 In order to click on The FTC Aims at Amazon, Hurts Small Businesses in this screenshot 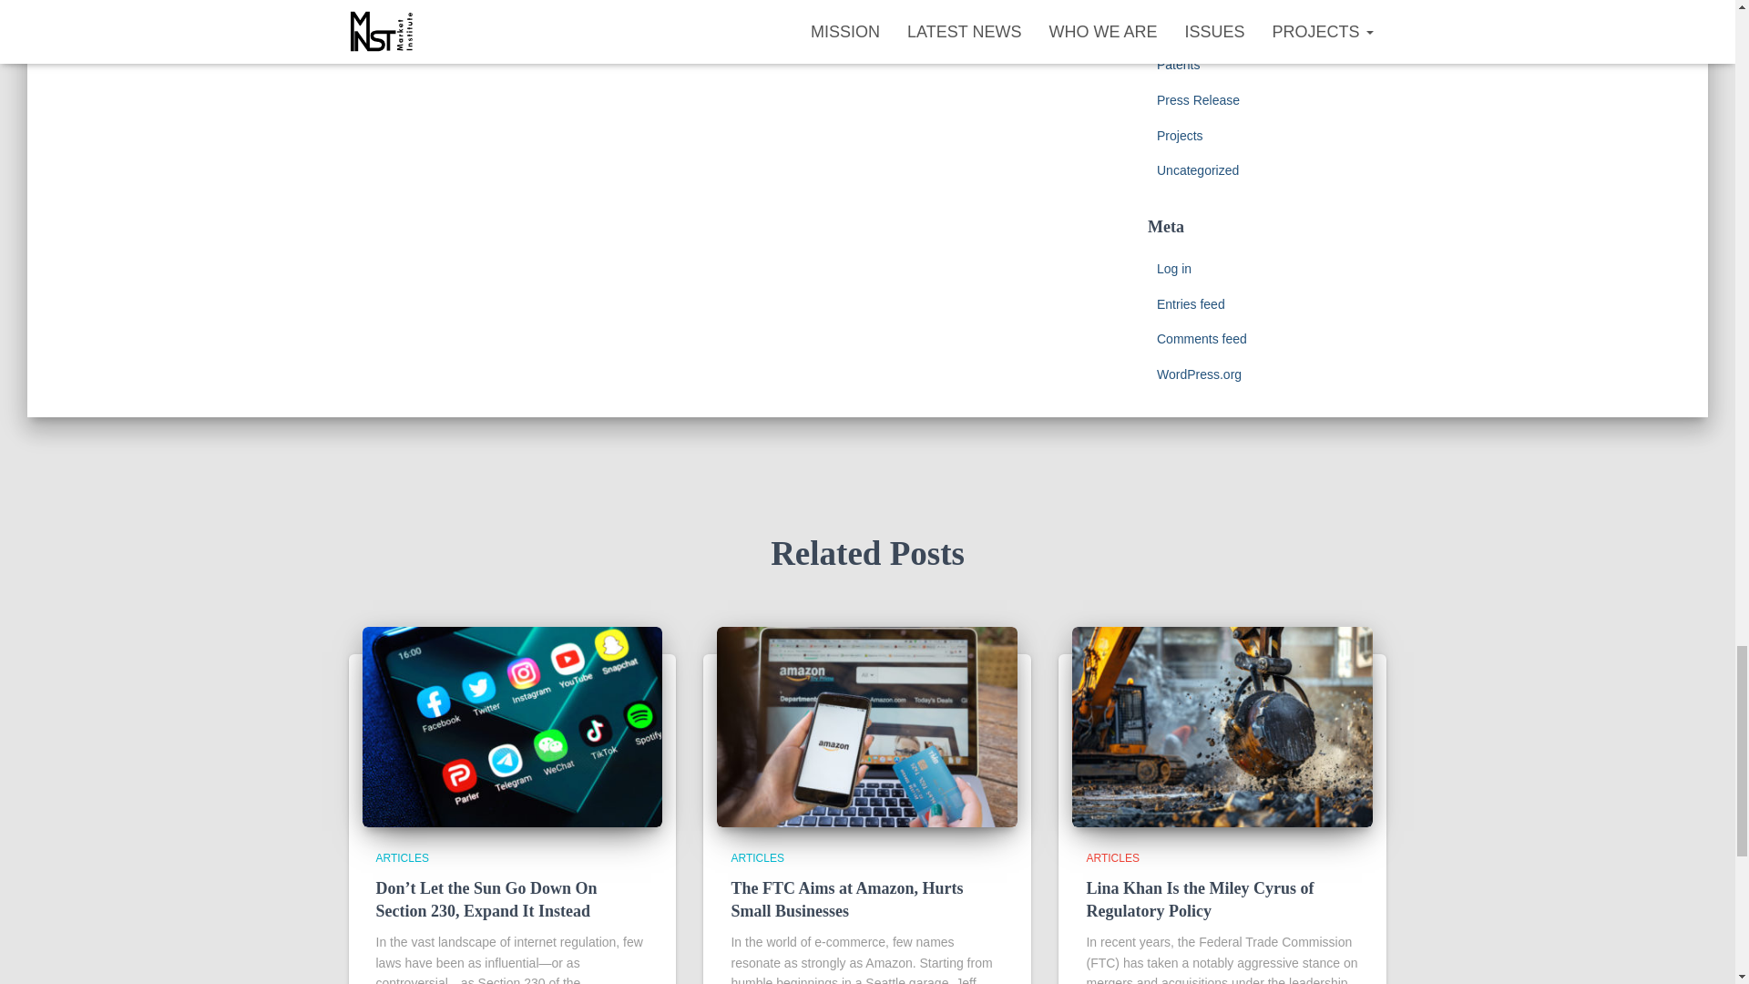, I will do `click(867, 725)`.